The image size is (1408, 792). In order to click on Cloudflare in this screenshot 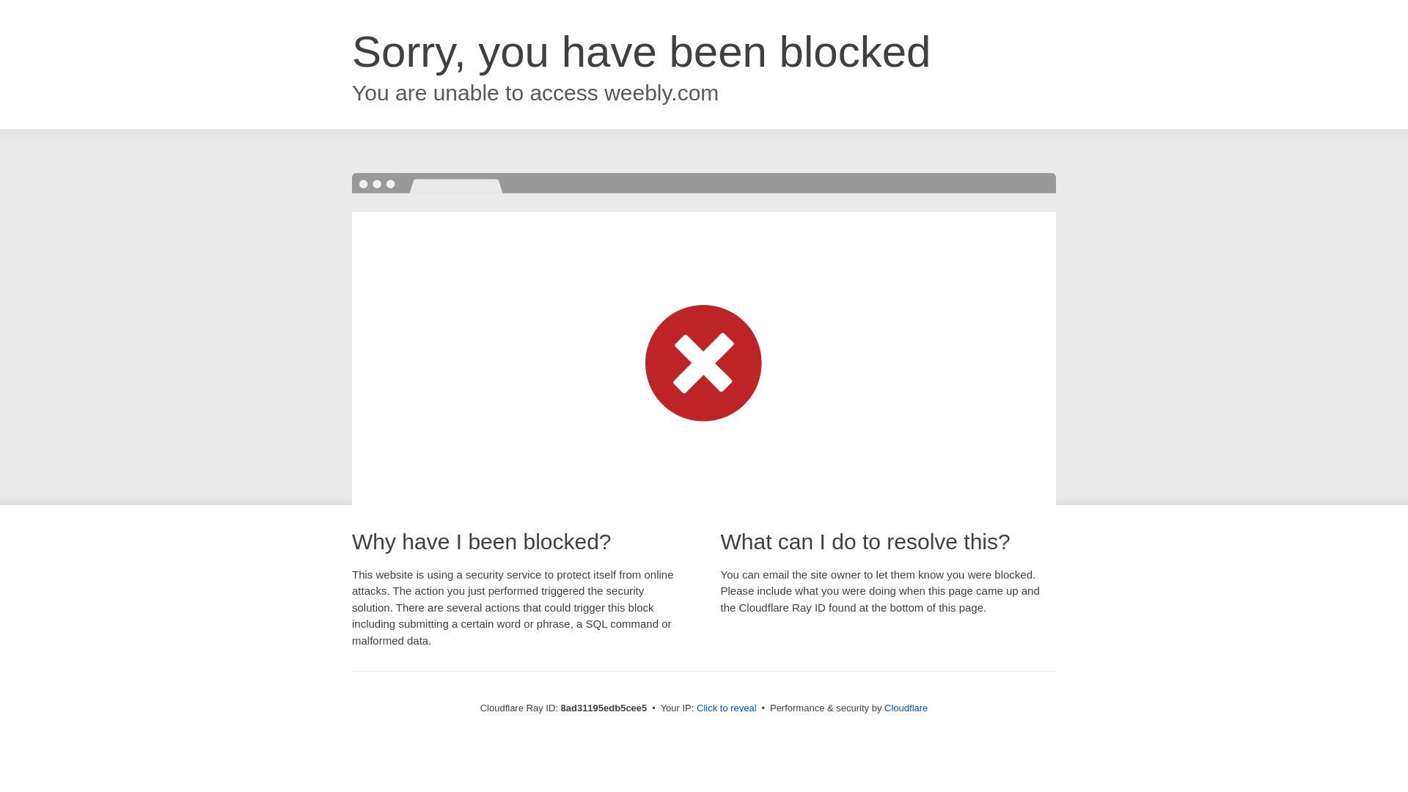, I will do `click(906, 708)`.